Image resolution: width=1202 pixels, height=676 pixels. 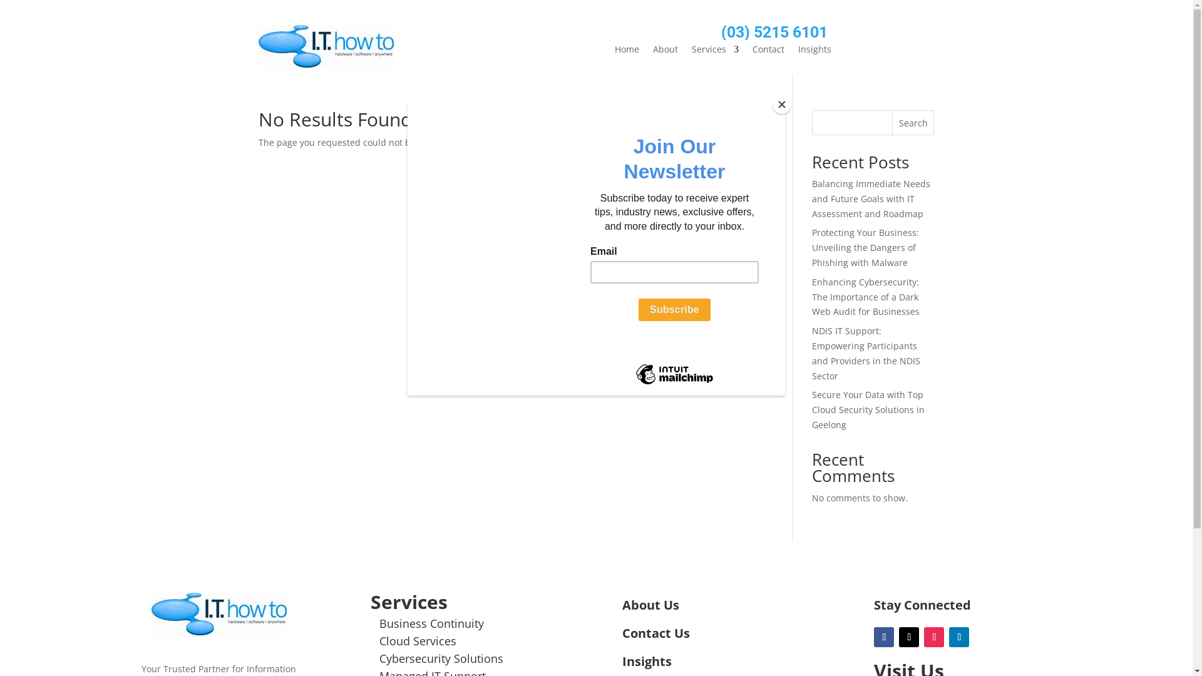 I want to click on Follow on LinkedIn, so click(x=959, y=637).